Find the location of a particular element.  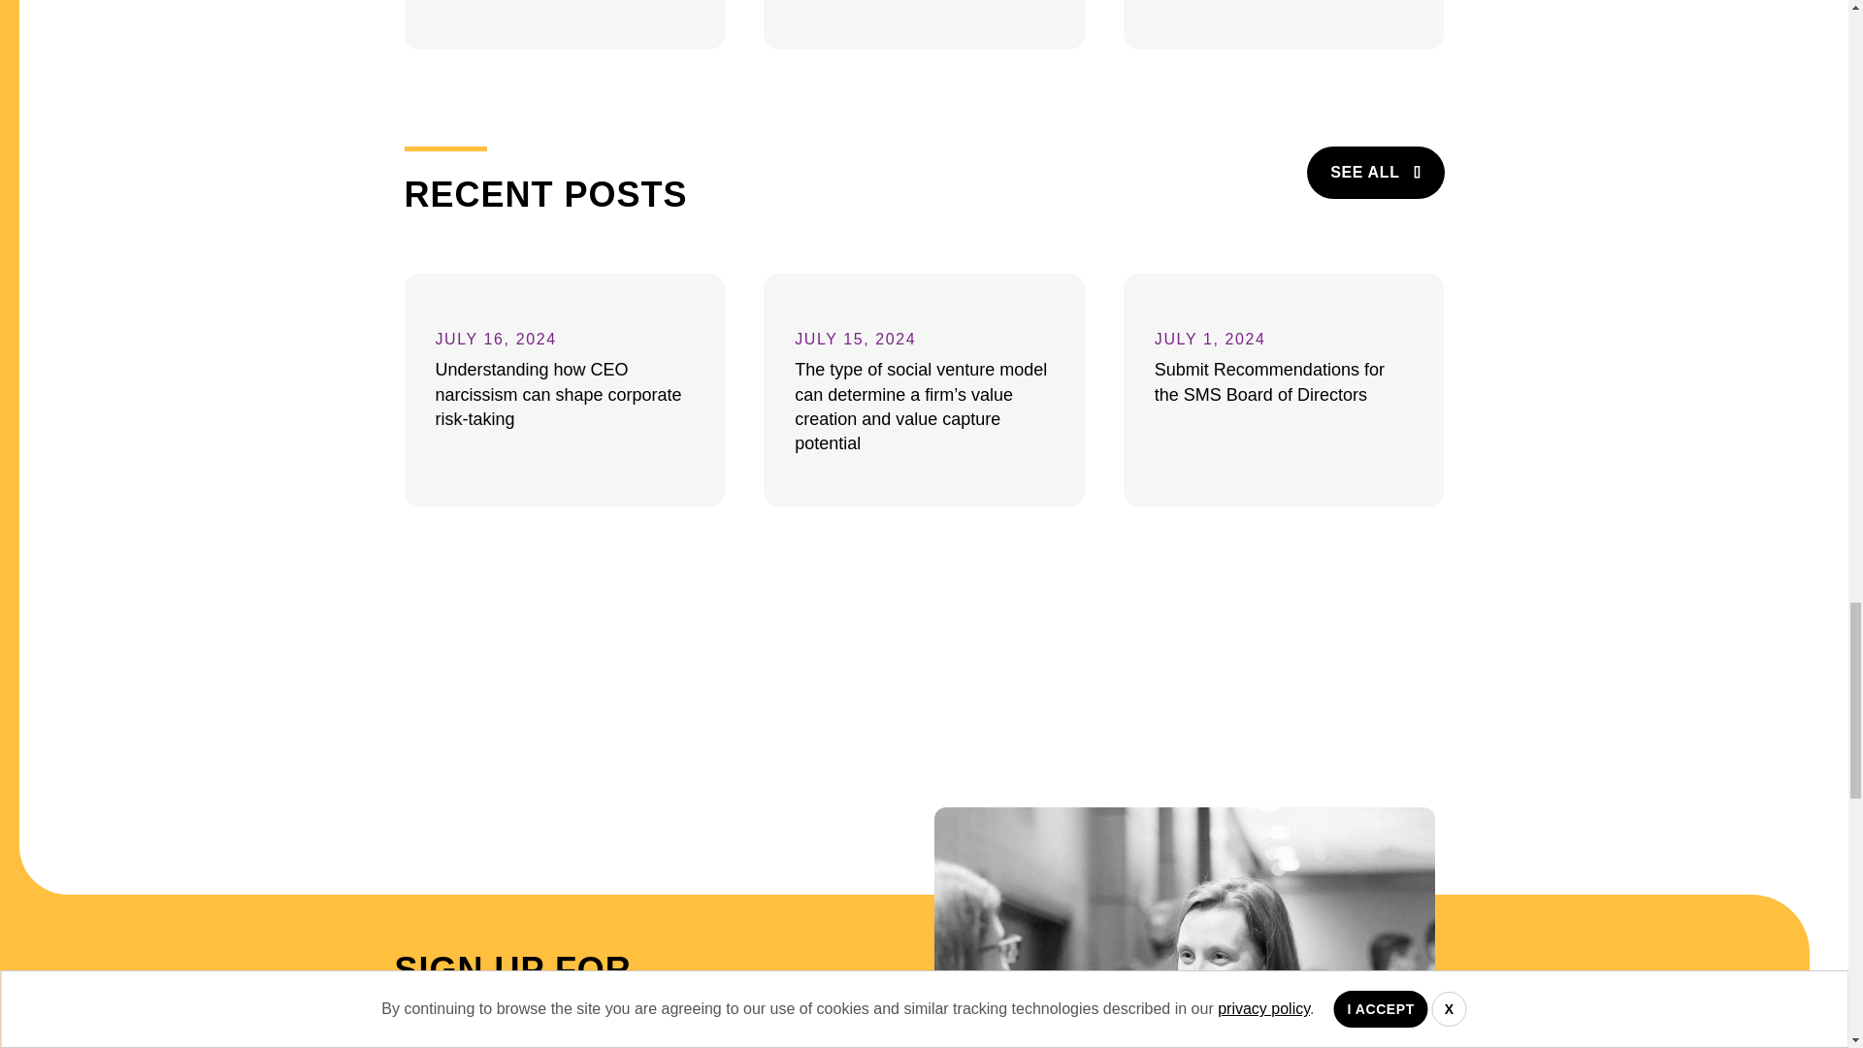

Are Family Businesses Friendlier to Female Leadership? is located at coordinates (1284, 24).